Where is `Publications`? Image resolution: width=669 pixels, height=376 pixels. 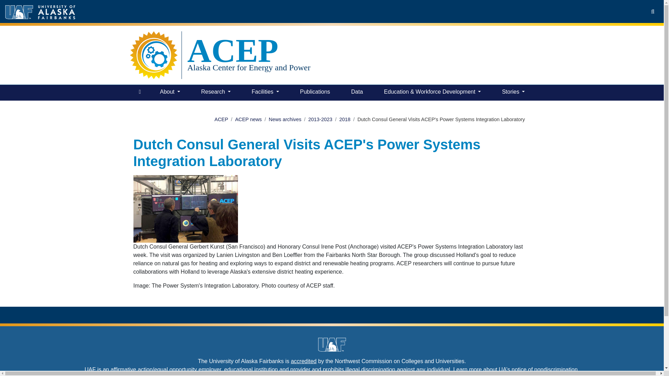 Publications is located at coordinates (315, 93).